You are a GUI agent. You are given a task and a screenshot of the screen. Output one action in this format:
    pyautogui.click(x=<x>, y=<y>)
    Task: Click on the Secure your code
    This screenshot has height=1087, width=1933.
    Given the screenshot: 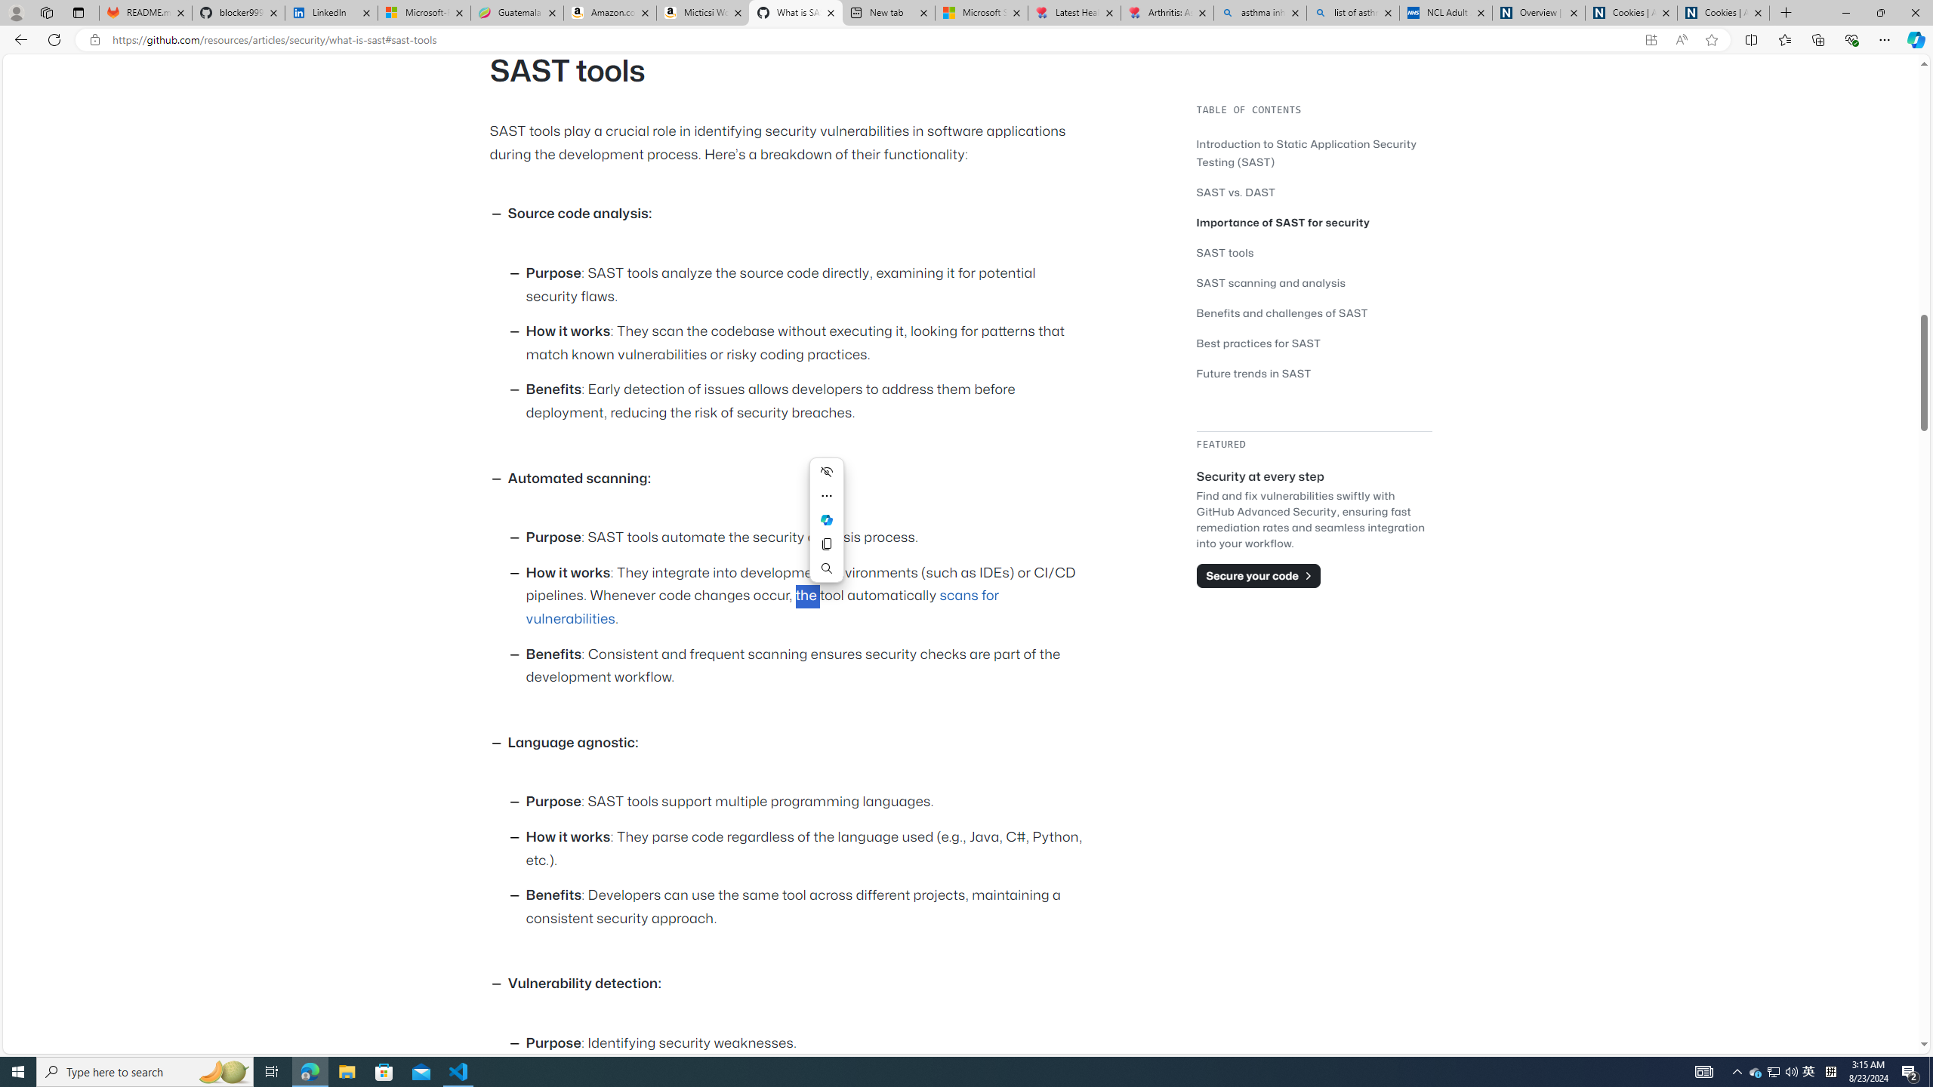 What is the action you would take?
    pyautogui.click(x=1258, y=575)
    